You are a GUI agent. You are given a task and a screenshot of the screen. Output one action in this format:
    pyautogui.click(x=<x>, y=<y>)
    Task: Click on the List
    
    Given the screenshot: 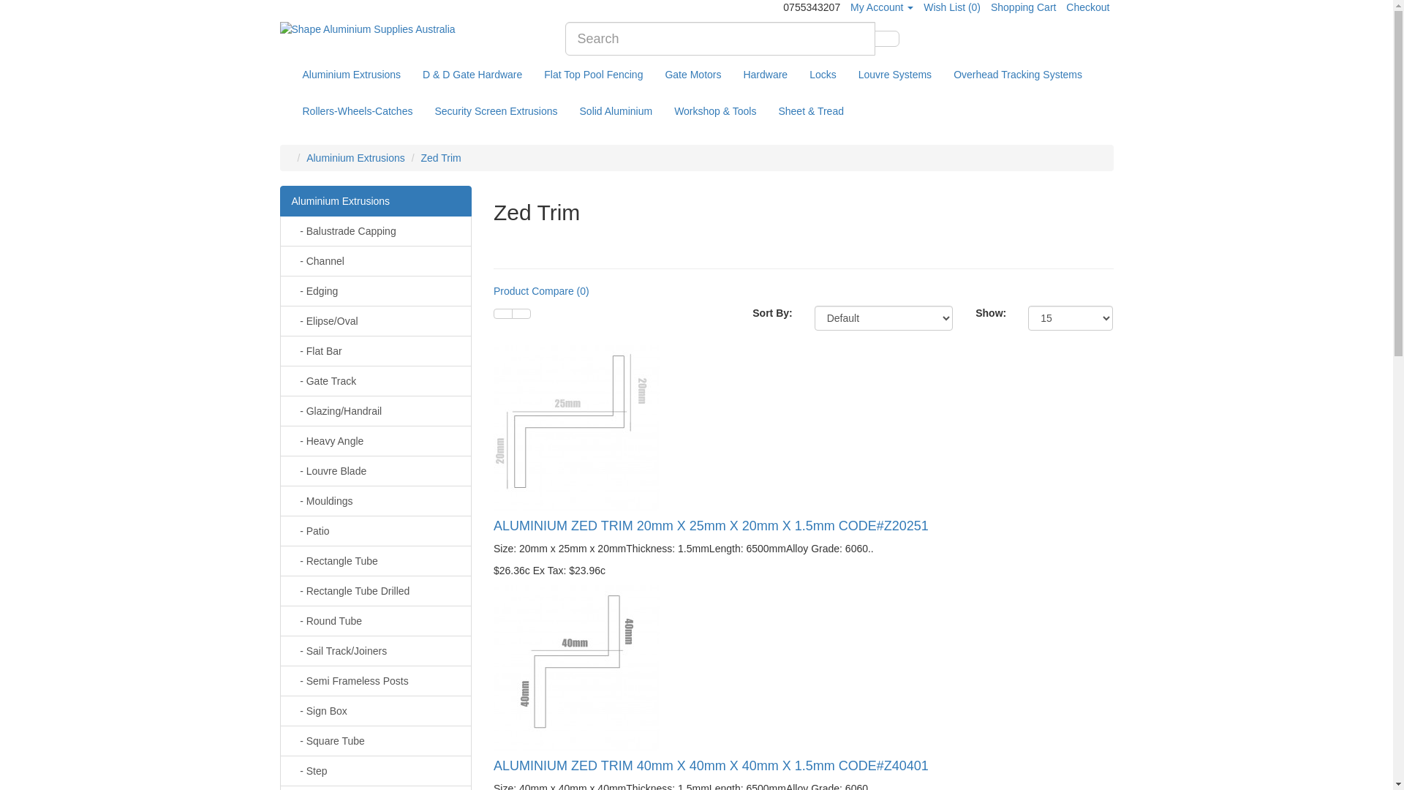 What is the action you would take?
    pyautogui.click(x=503, y=314)
    